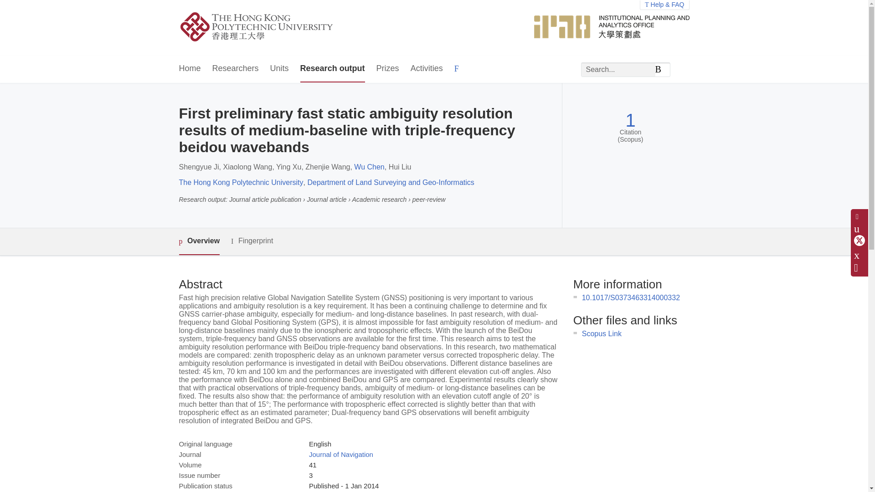 Image resolution: width=875 pixels, height=492 pixels. What do you see at coordinates (427, 69) in the screenshot?
I see `Activities` at bounding box center [427, 69].